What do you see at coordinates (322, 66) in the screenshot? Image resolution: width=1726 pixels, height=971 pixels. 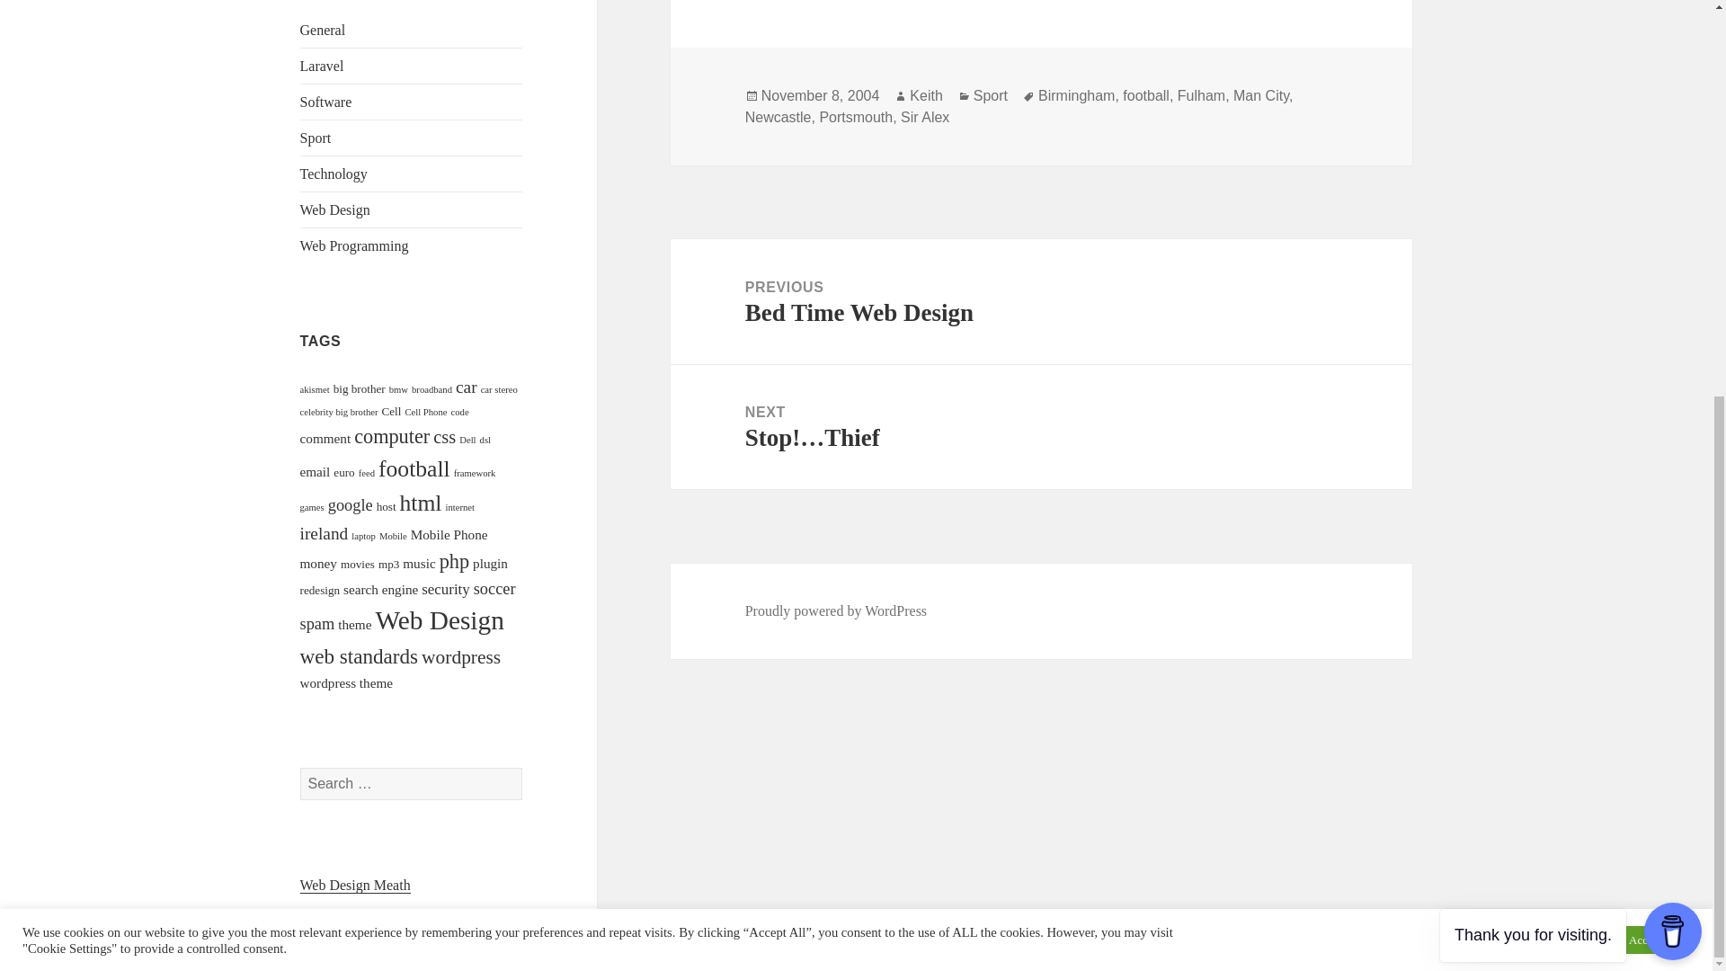 I see `Laravel` at bounding box center [322, 66].